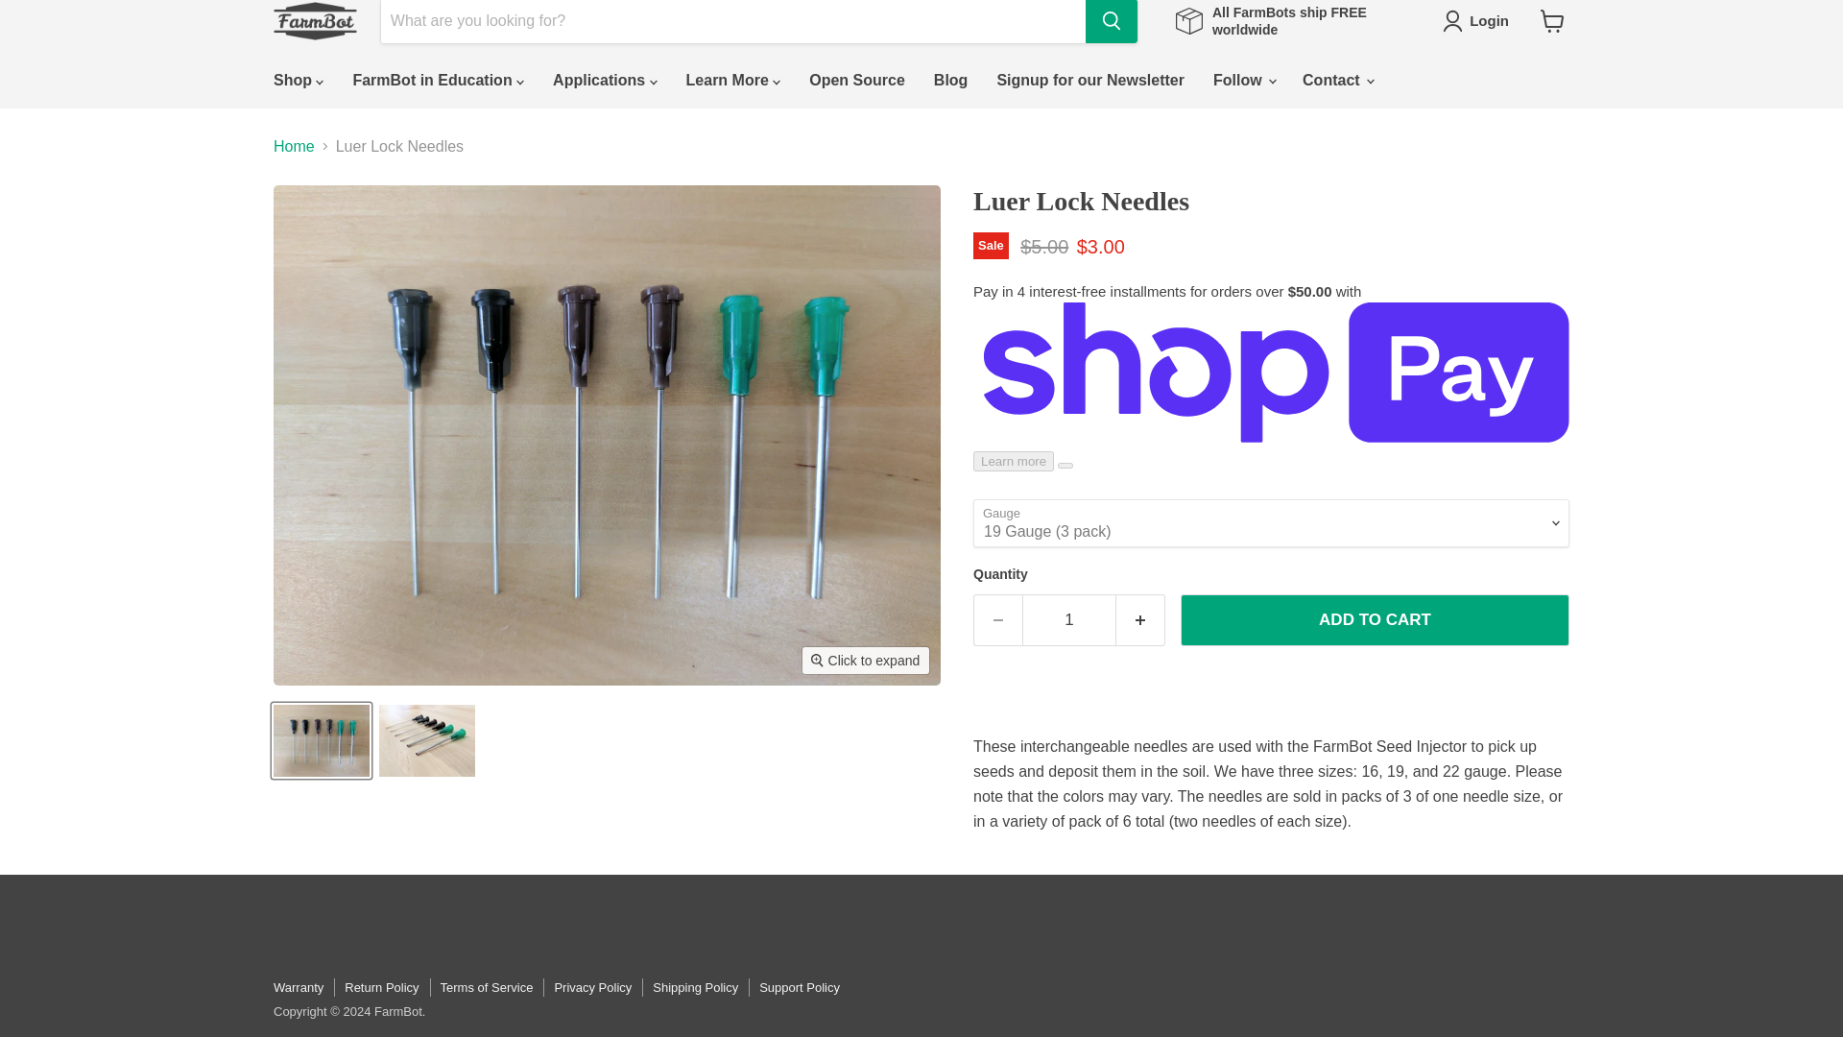  What do you see at coordinates (1552, 21) in the screenshot?
I see `View cart` at bounding box center [1552, 21].